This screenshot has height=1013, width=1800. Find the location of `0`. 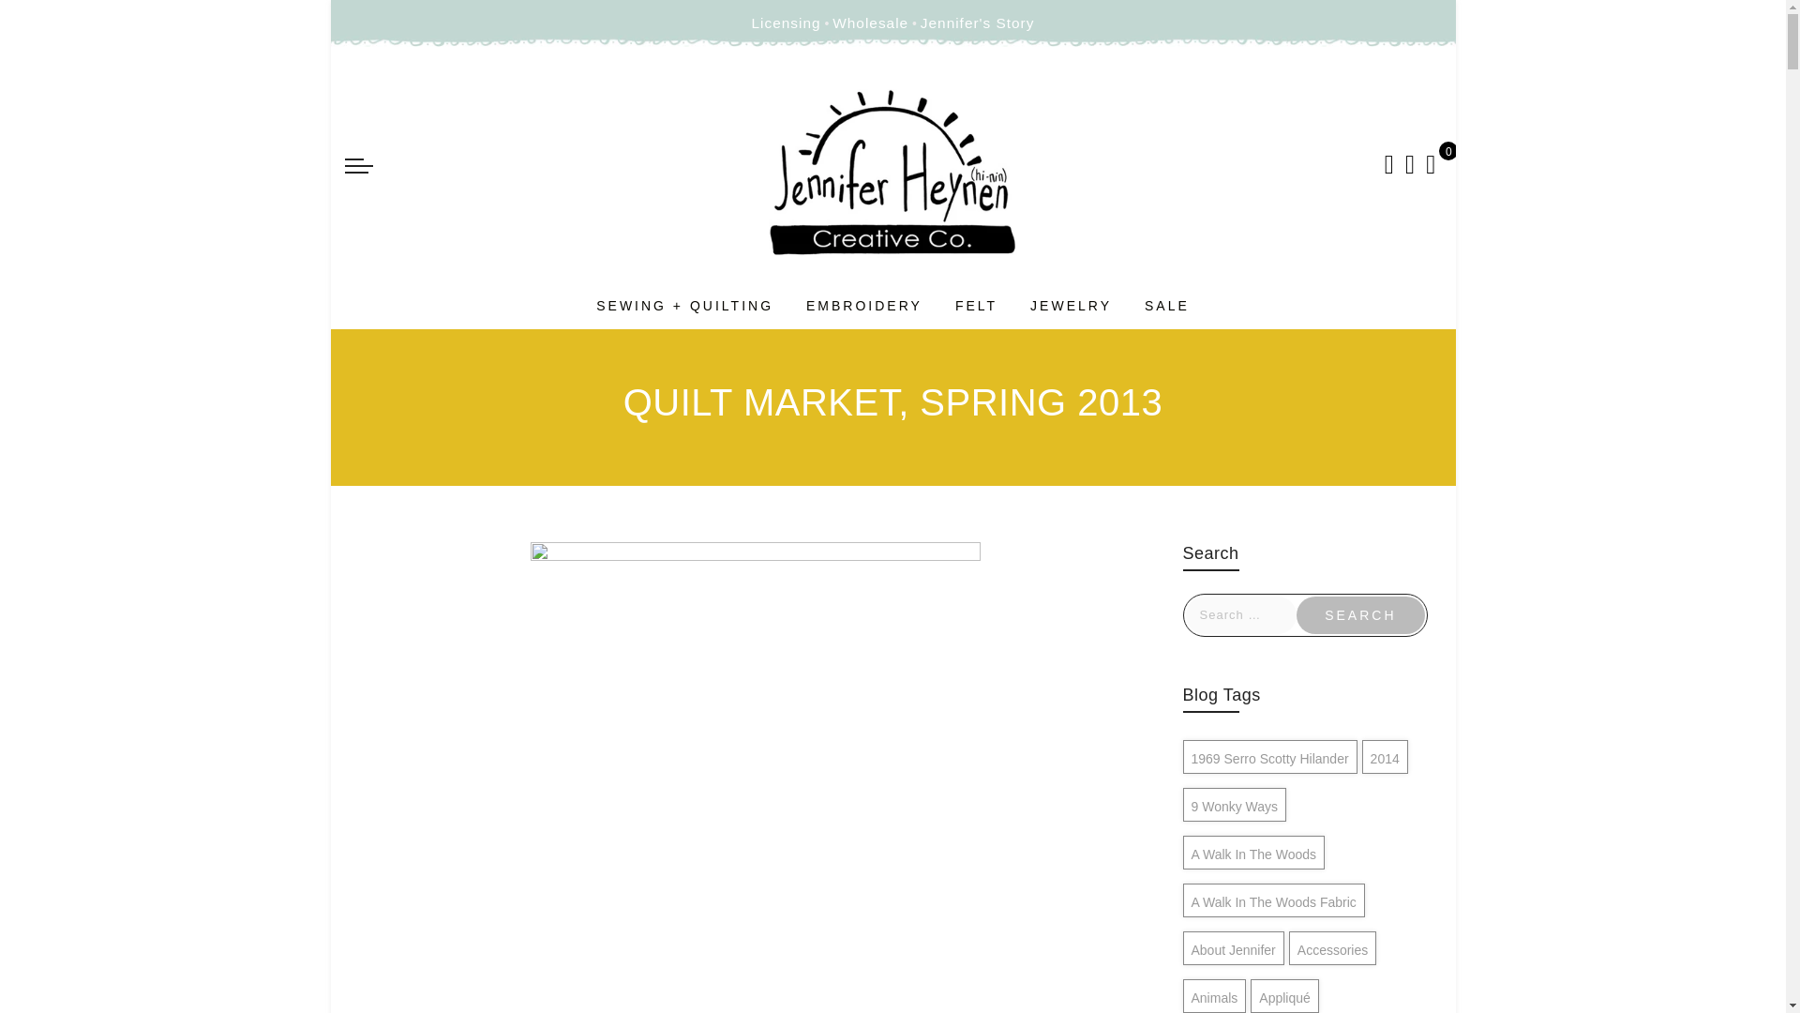

0 is located at coordinates (1430, 164).